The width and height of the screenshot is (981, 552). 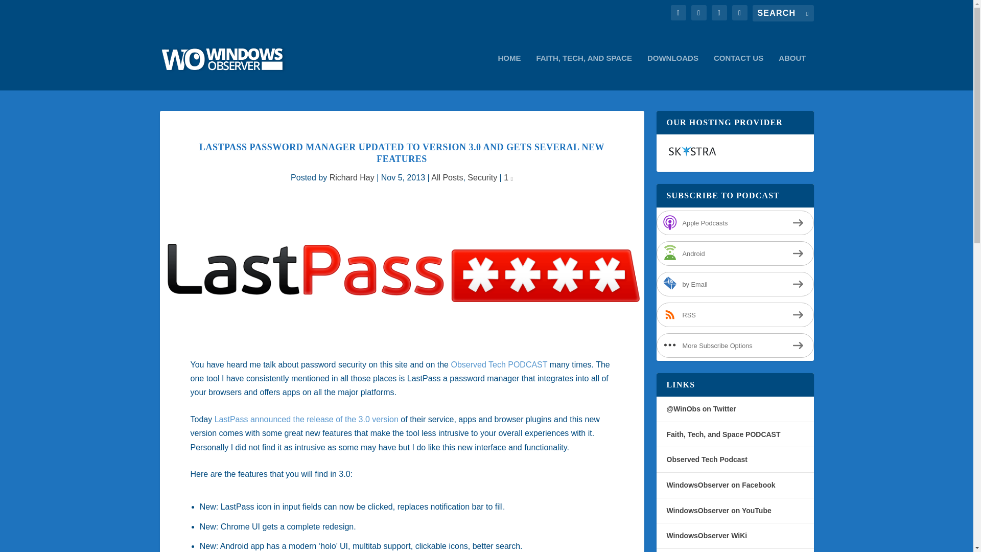 I want to click on Richard Hay, so click(x=352, y=178).